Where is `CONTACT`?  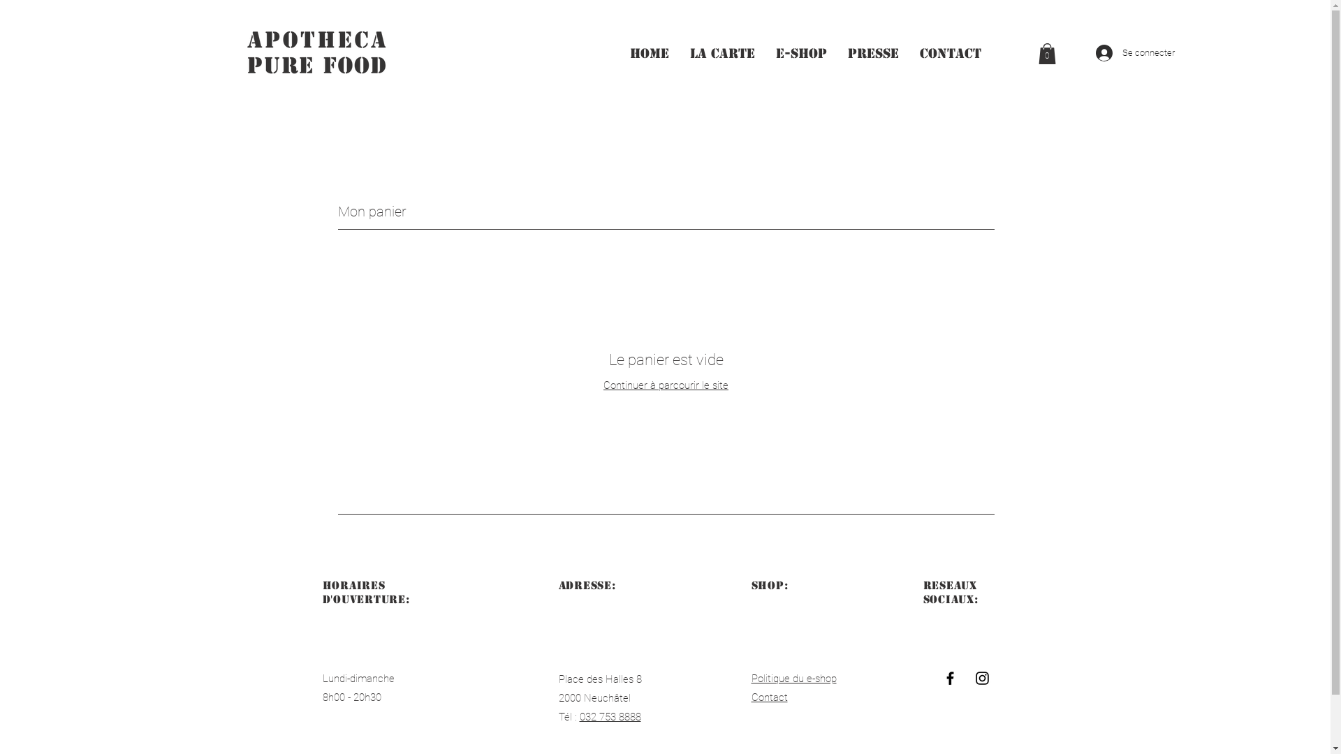 CONTACT is located at coordinates (951, 53).